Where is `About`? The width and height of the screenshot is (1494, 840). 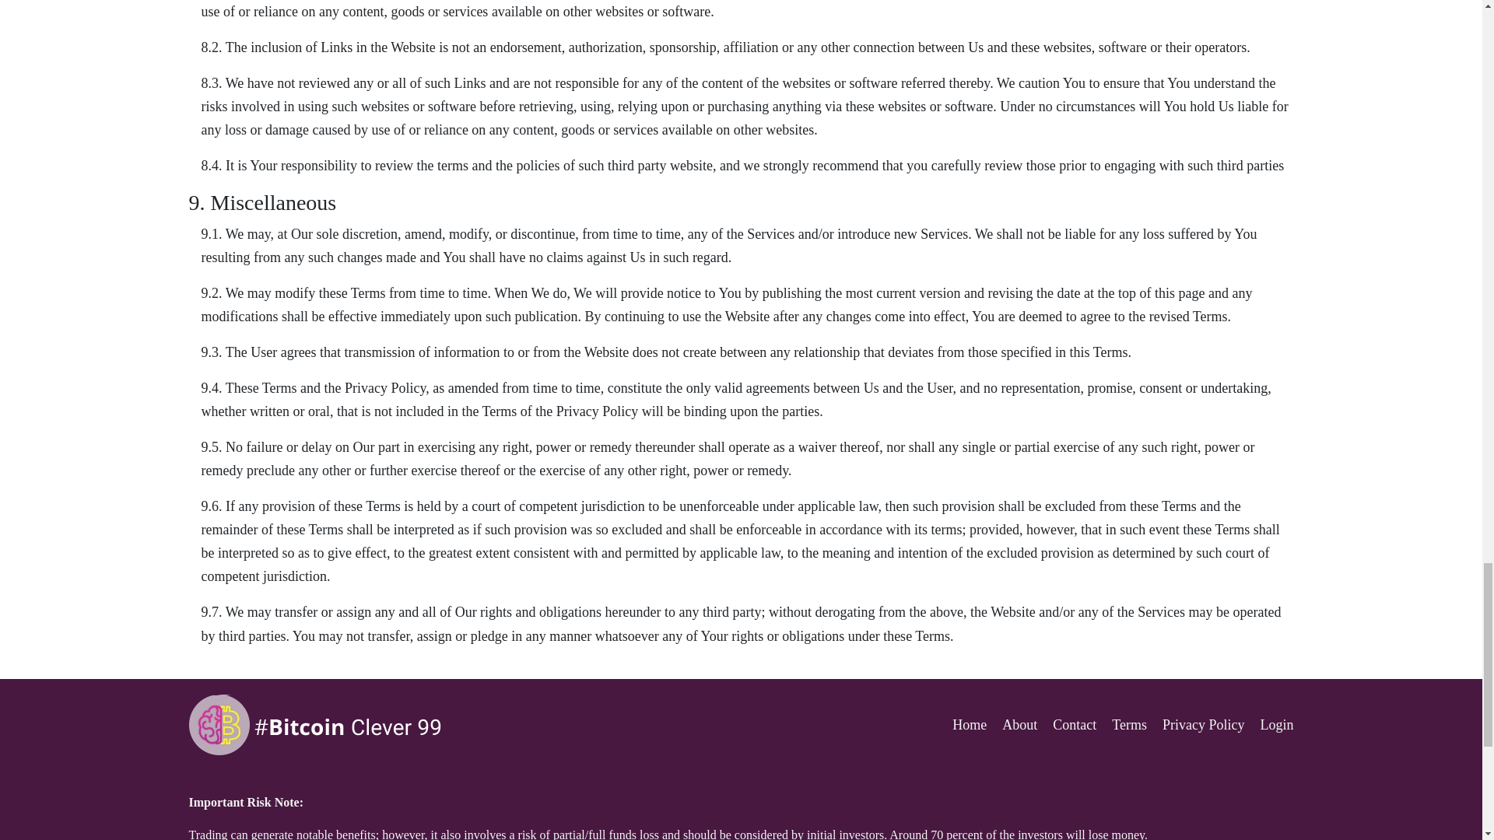
About is located at coordinates (1019, 725).